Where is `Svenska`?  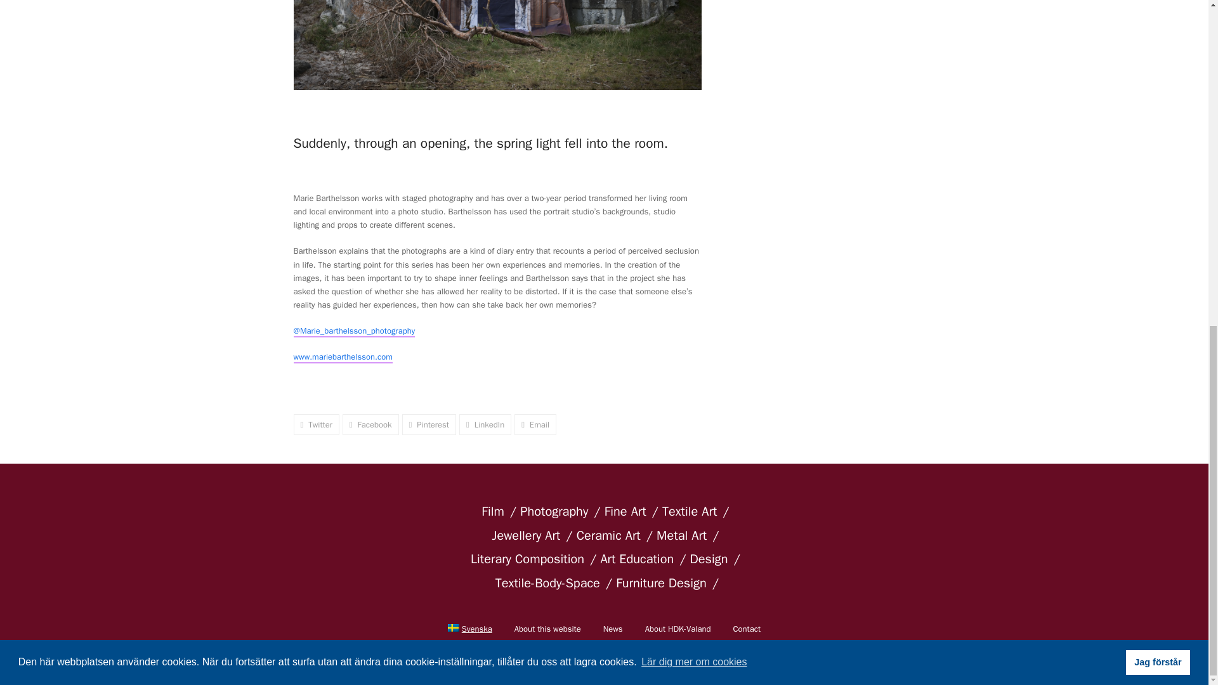 Svenska is located at coordinates (470, 629).